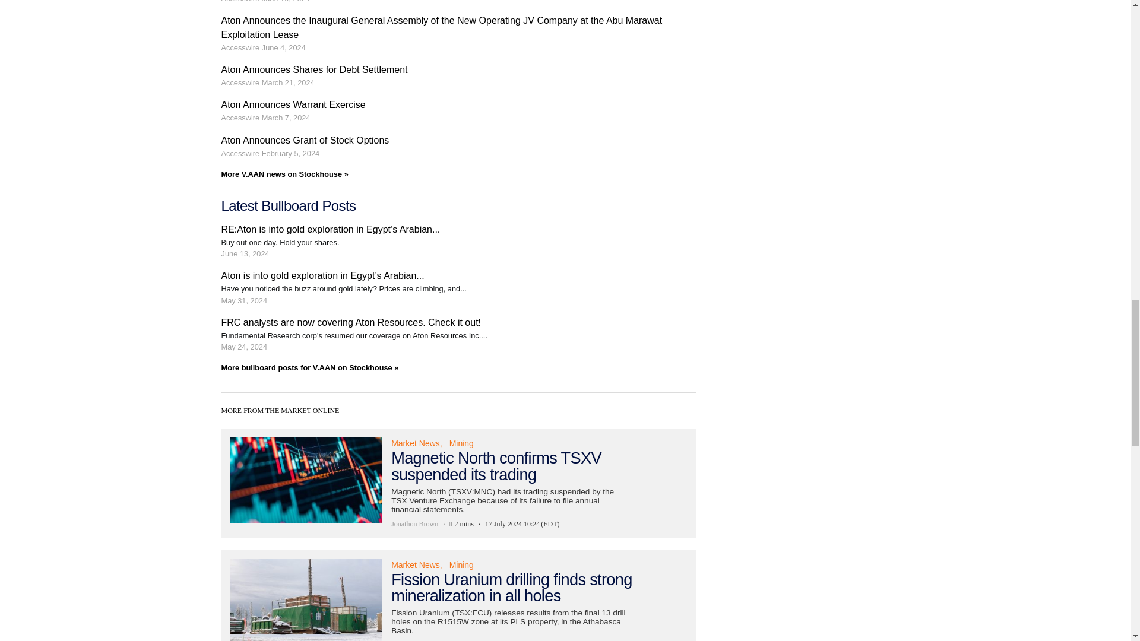 The width and height of the screenshot is (1140, 641). I want to click on Magnetic North confirms TSXV suspended its trading, so click(458, 483).